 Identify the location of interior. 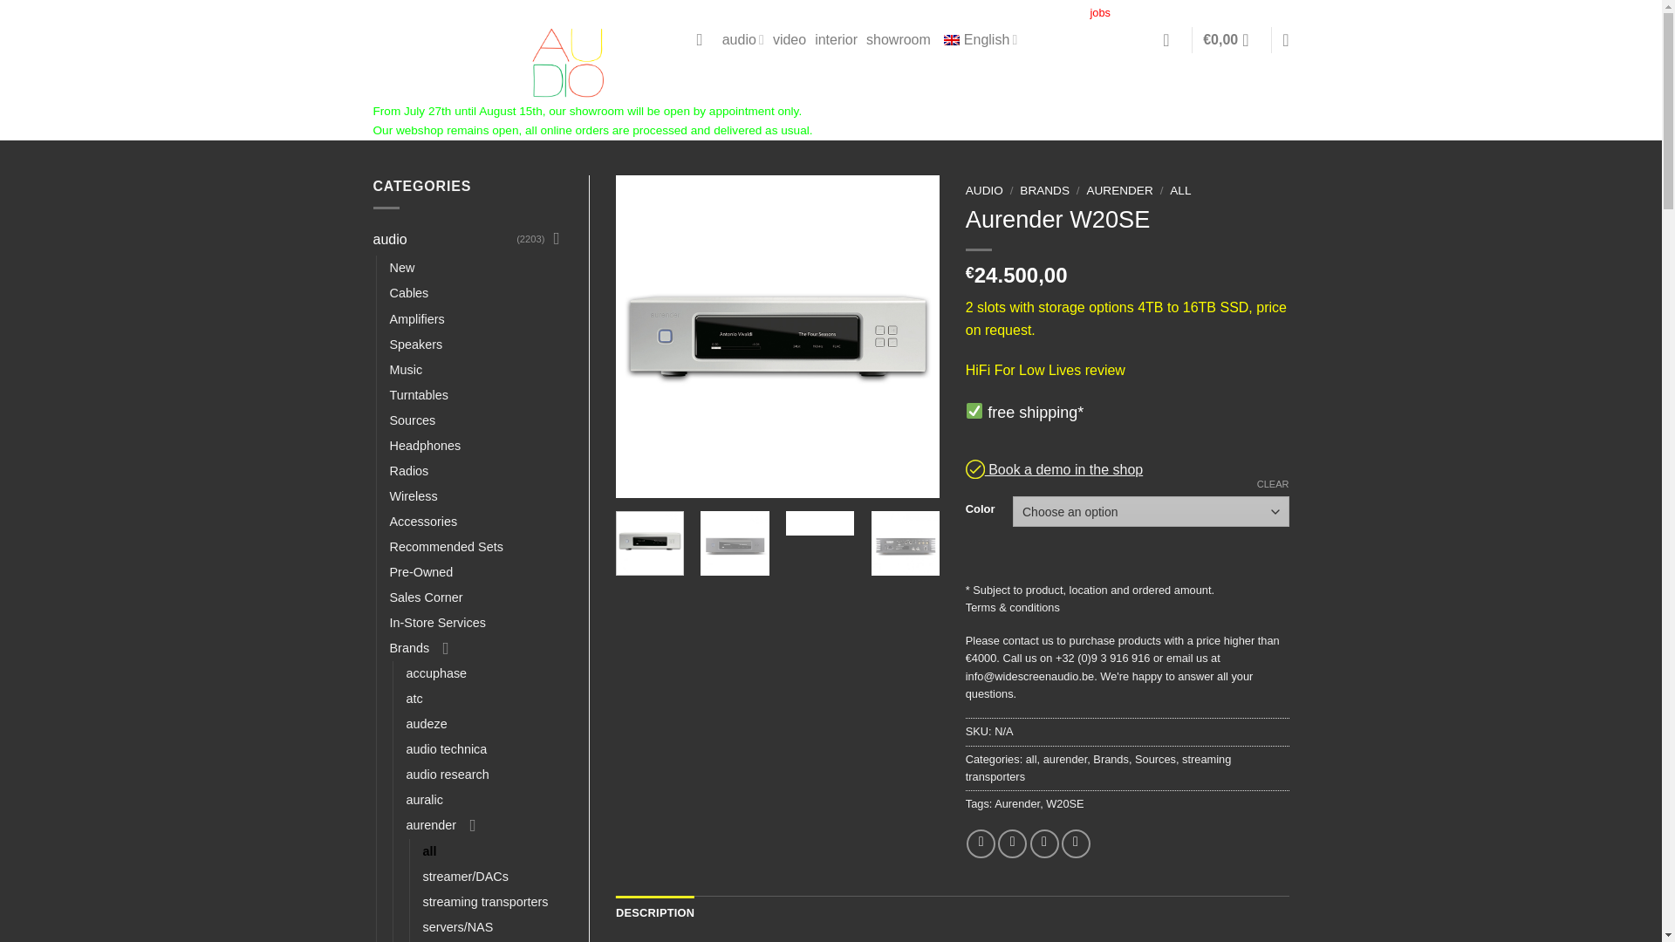
(836, 40).